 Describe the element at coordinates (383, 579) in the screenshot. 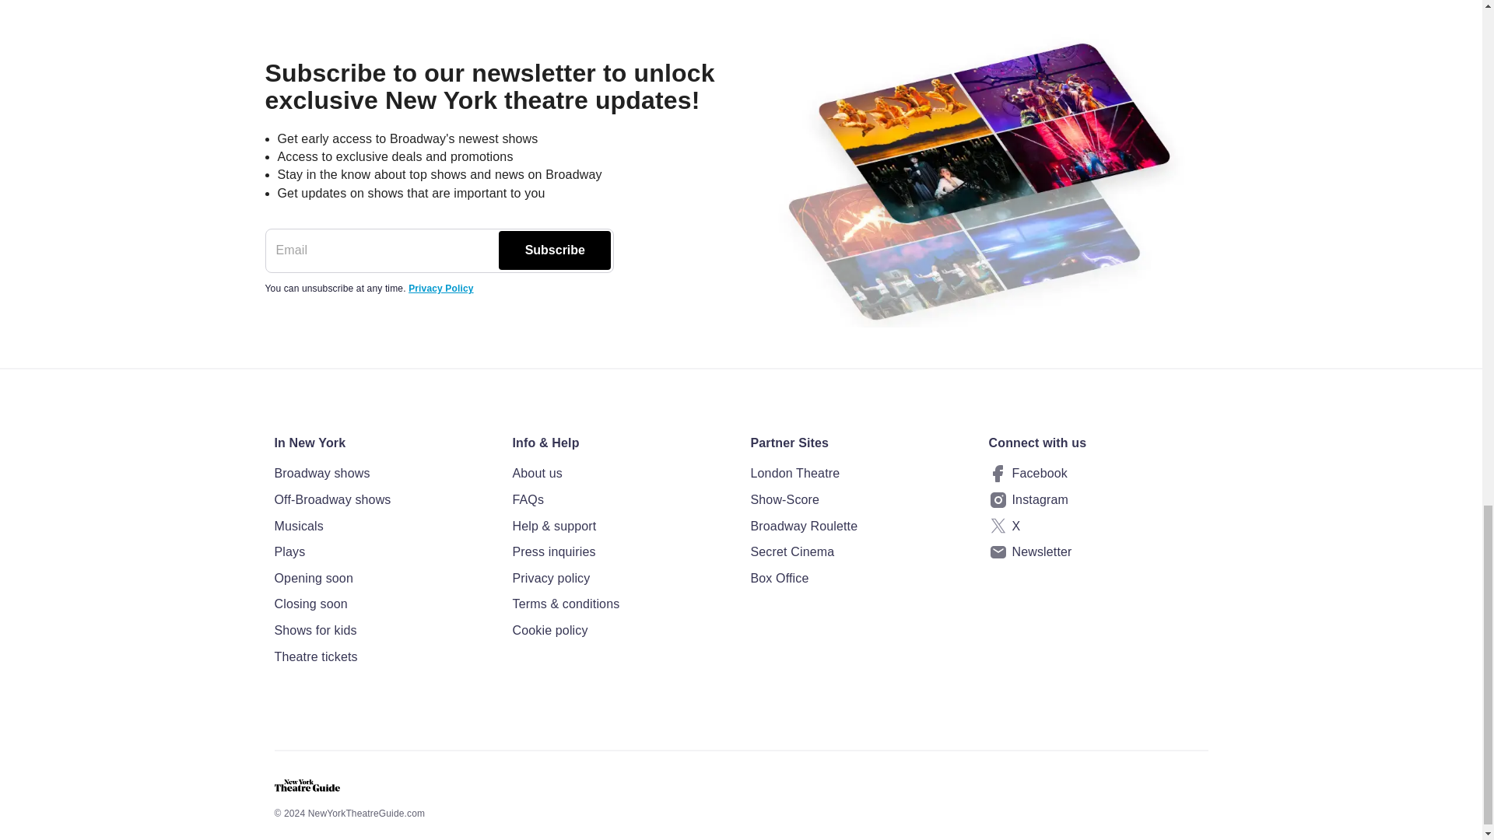

I see `Opening soon` at that location.